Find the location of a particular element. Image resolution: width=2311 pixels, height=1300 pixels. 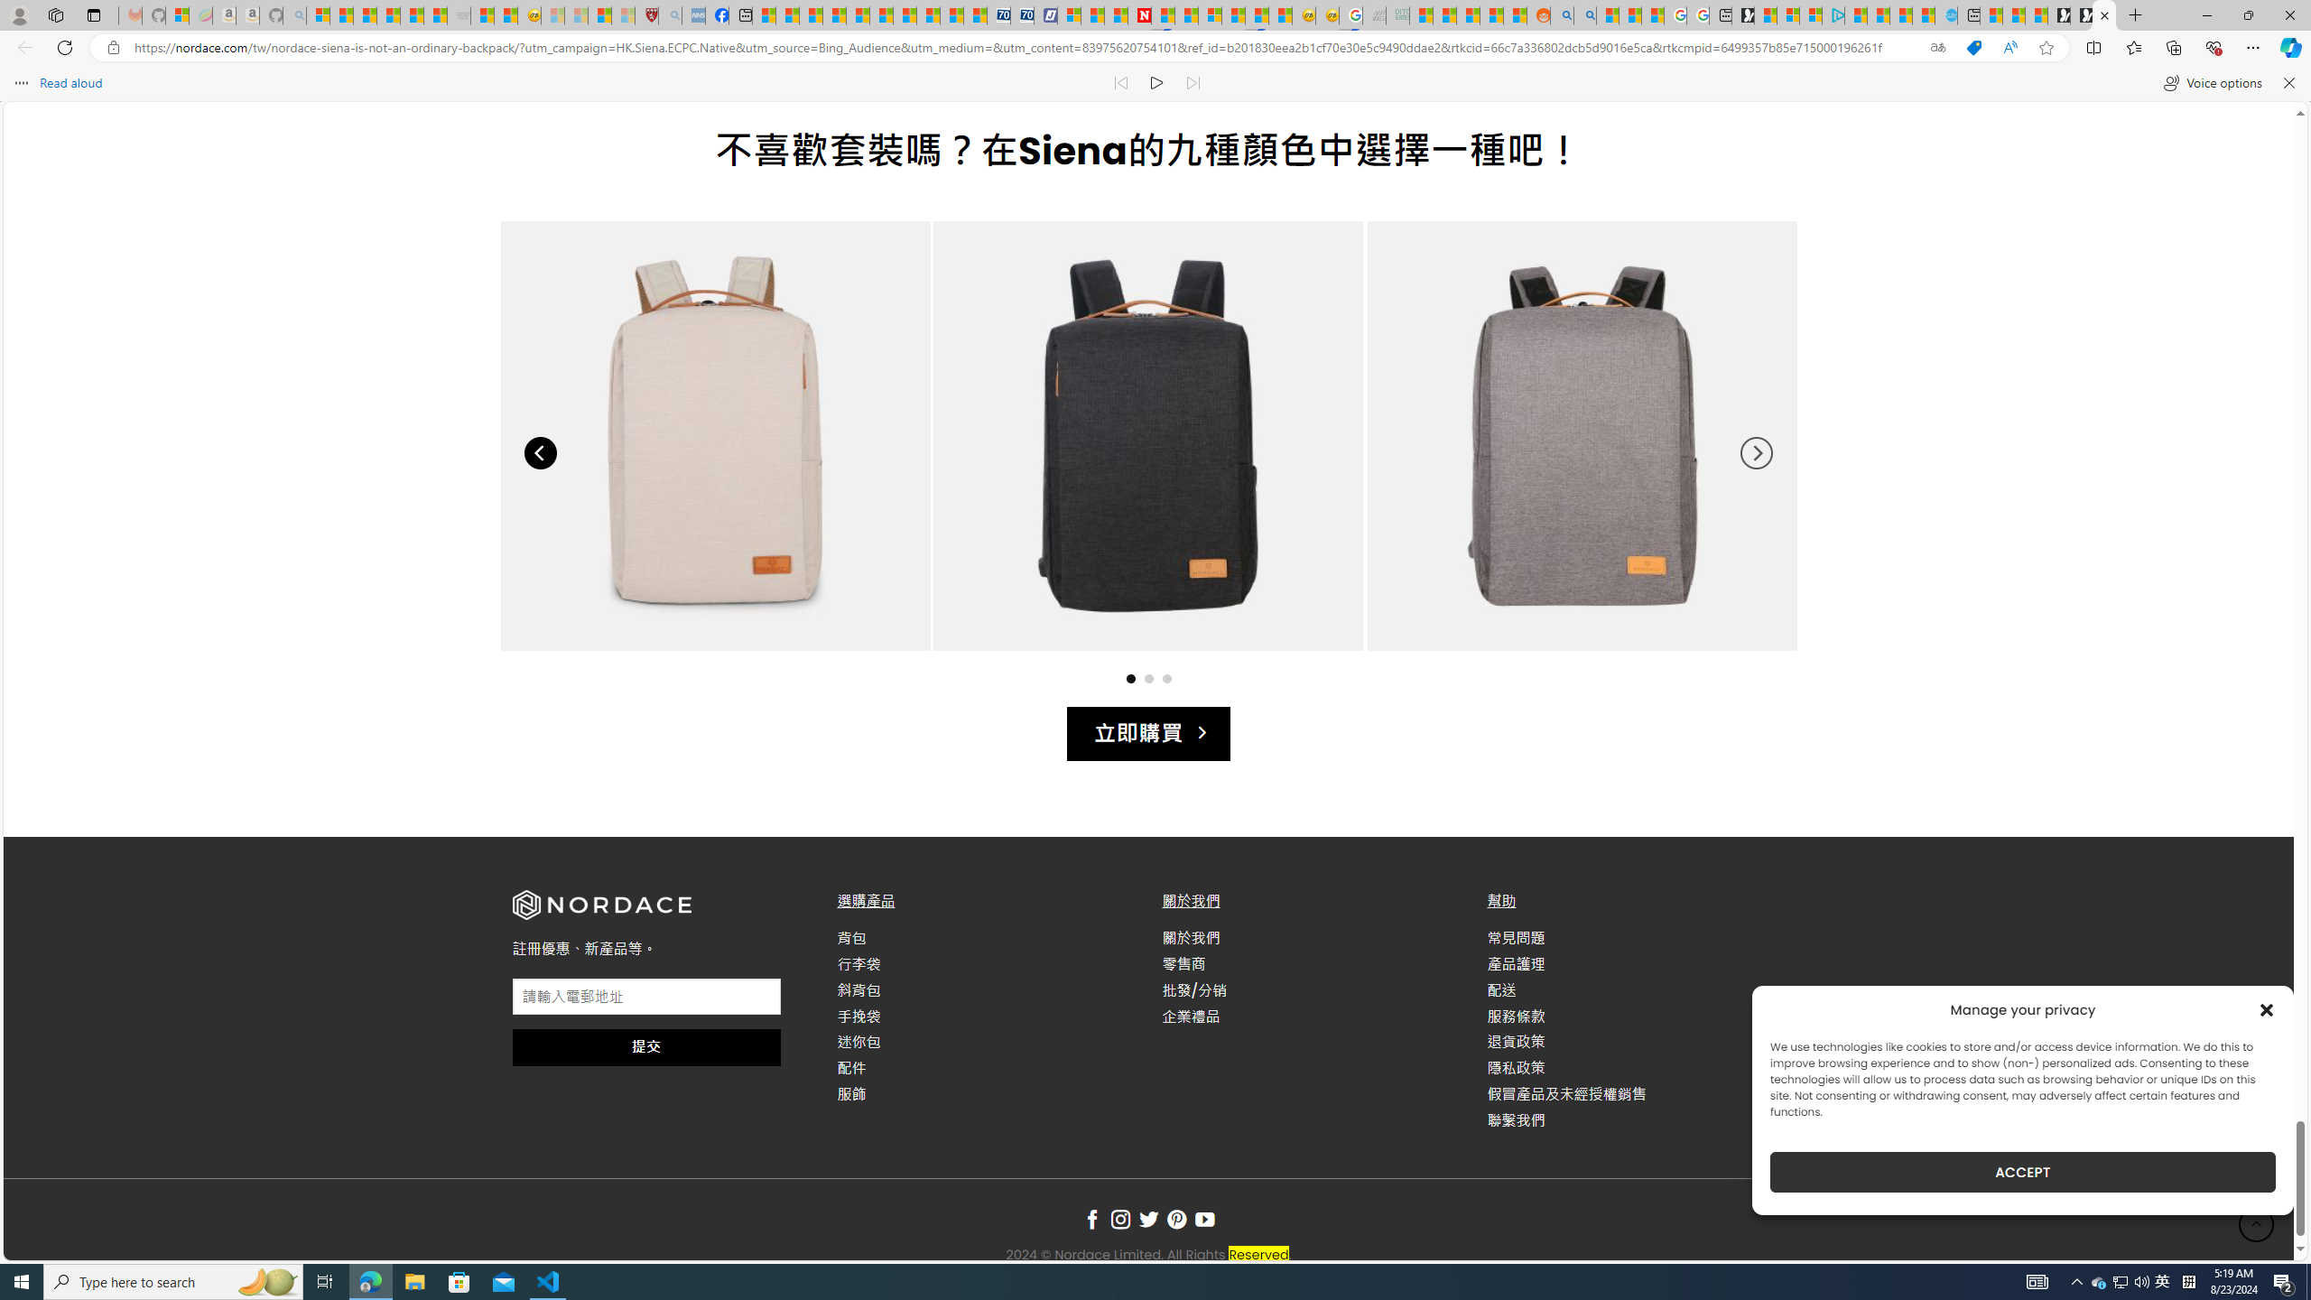

This site has coupons! Shopping in Microsoft Edge is located at coordinates (1973, 48).